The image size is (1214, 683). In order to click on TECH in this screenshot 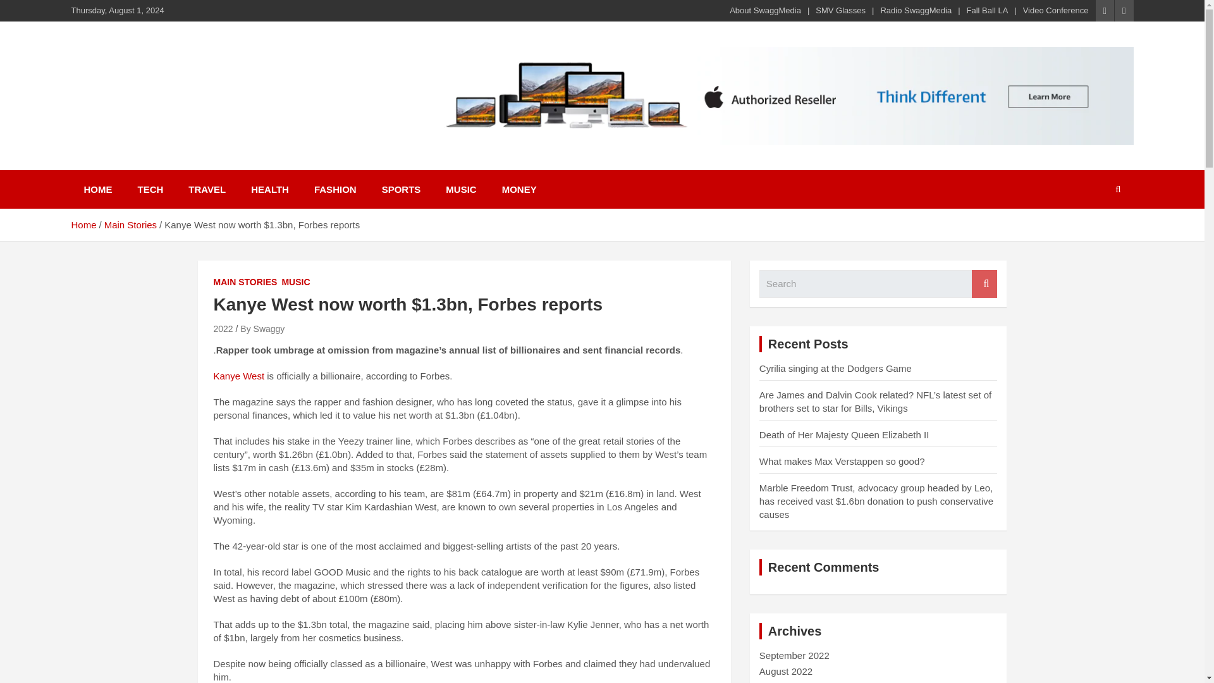, I will do `click(150, 189)`.